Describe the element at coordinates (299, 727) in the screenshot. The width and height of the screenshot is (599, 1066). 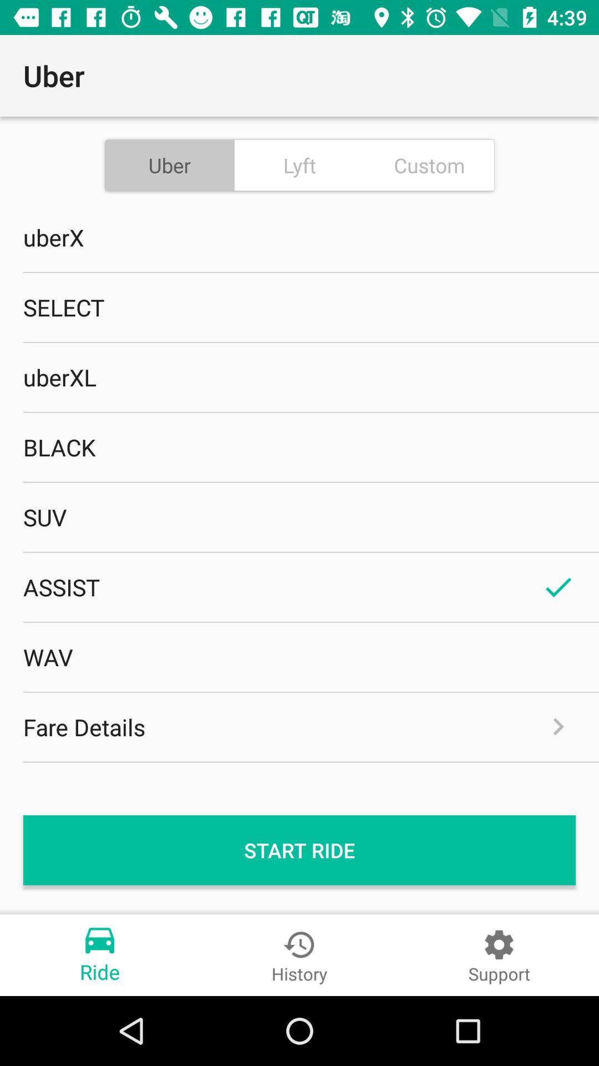
I see `tap the item below the wav` at that location.